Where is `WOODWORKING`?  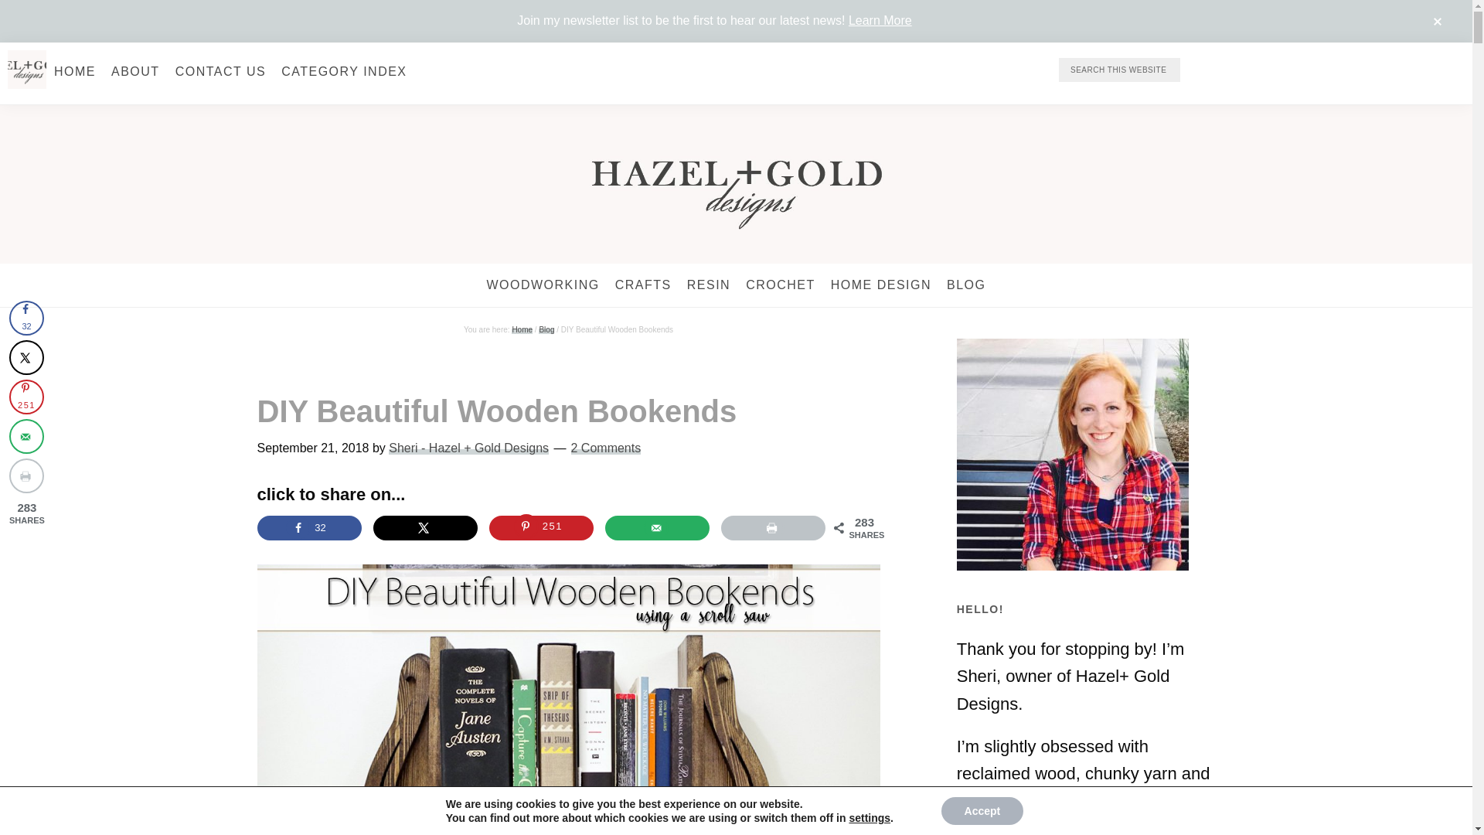 WOODWORKING is located at coordinates (543, 285).